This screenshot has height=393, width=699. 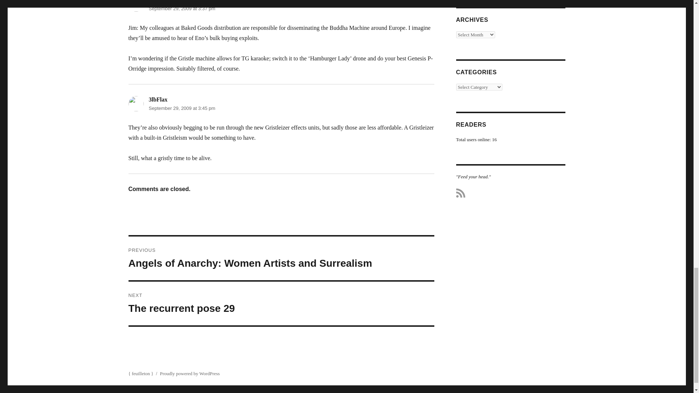 I want to click on September 29, 2009 at 3:45 pm, so click(x=281, y=303).